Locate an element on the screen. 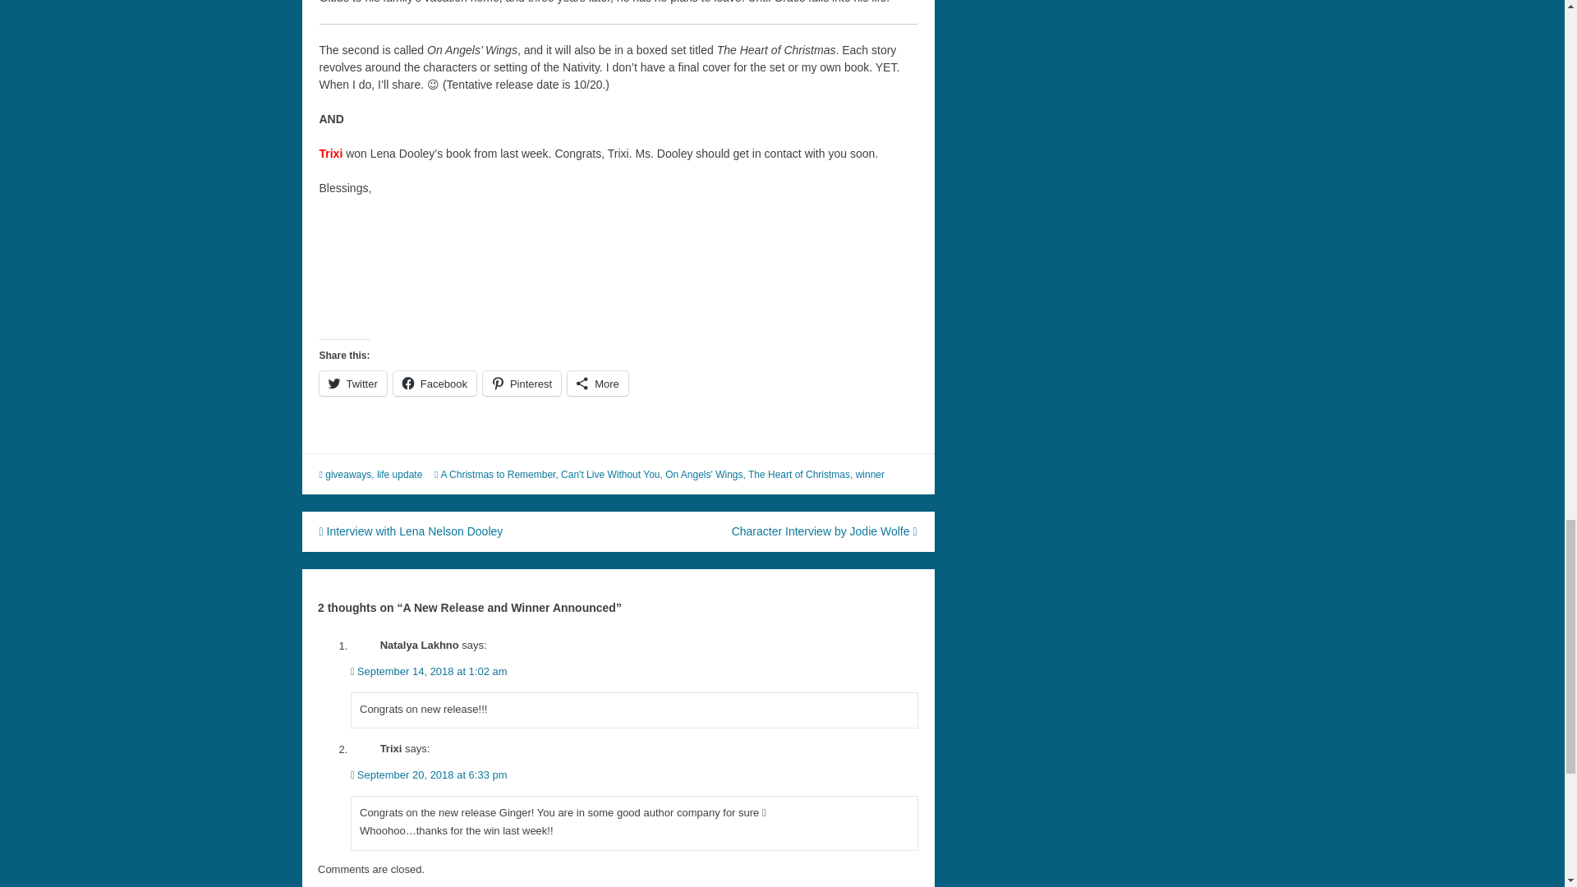 The image size is (1577, 887). Click to share on Pinterest is located at coordinates (522, 383).